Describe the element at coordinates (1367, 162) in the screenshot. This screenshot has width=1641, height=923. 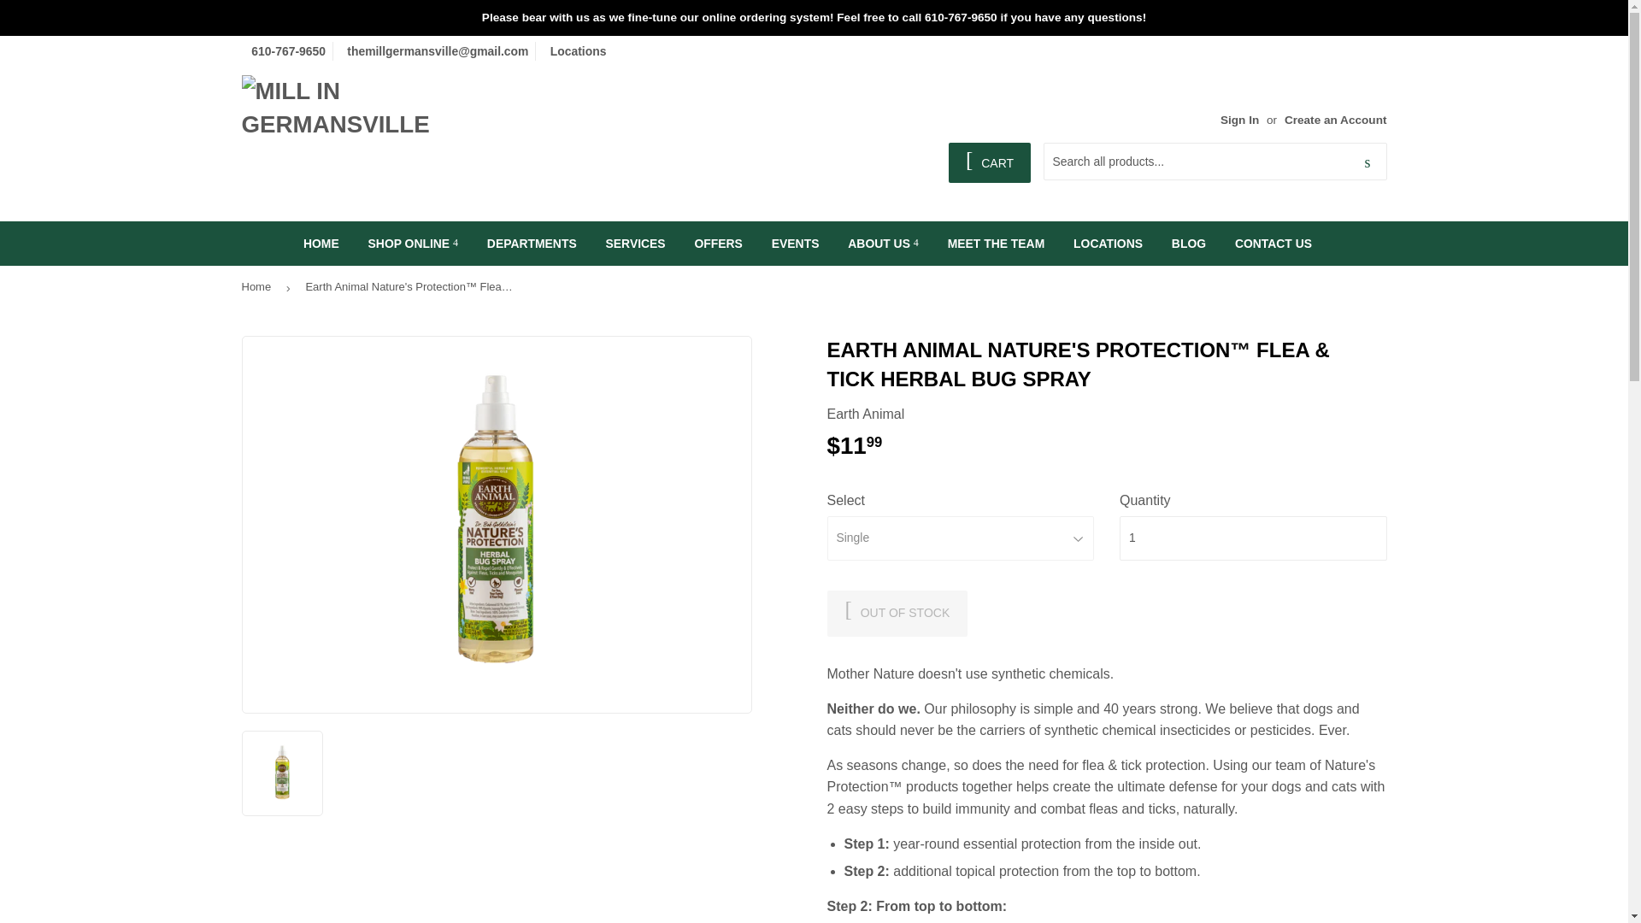
I see `SEARCH` at that location.